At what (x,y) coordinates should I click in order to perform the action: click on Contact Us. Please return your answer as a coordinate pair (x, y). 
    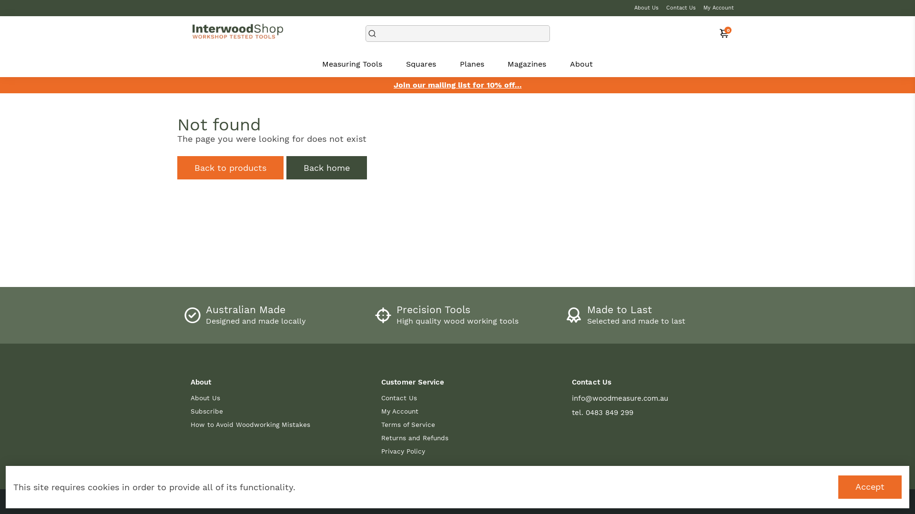
    Looking at the image, I should click on (415, 398).